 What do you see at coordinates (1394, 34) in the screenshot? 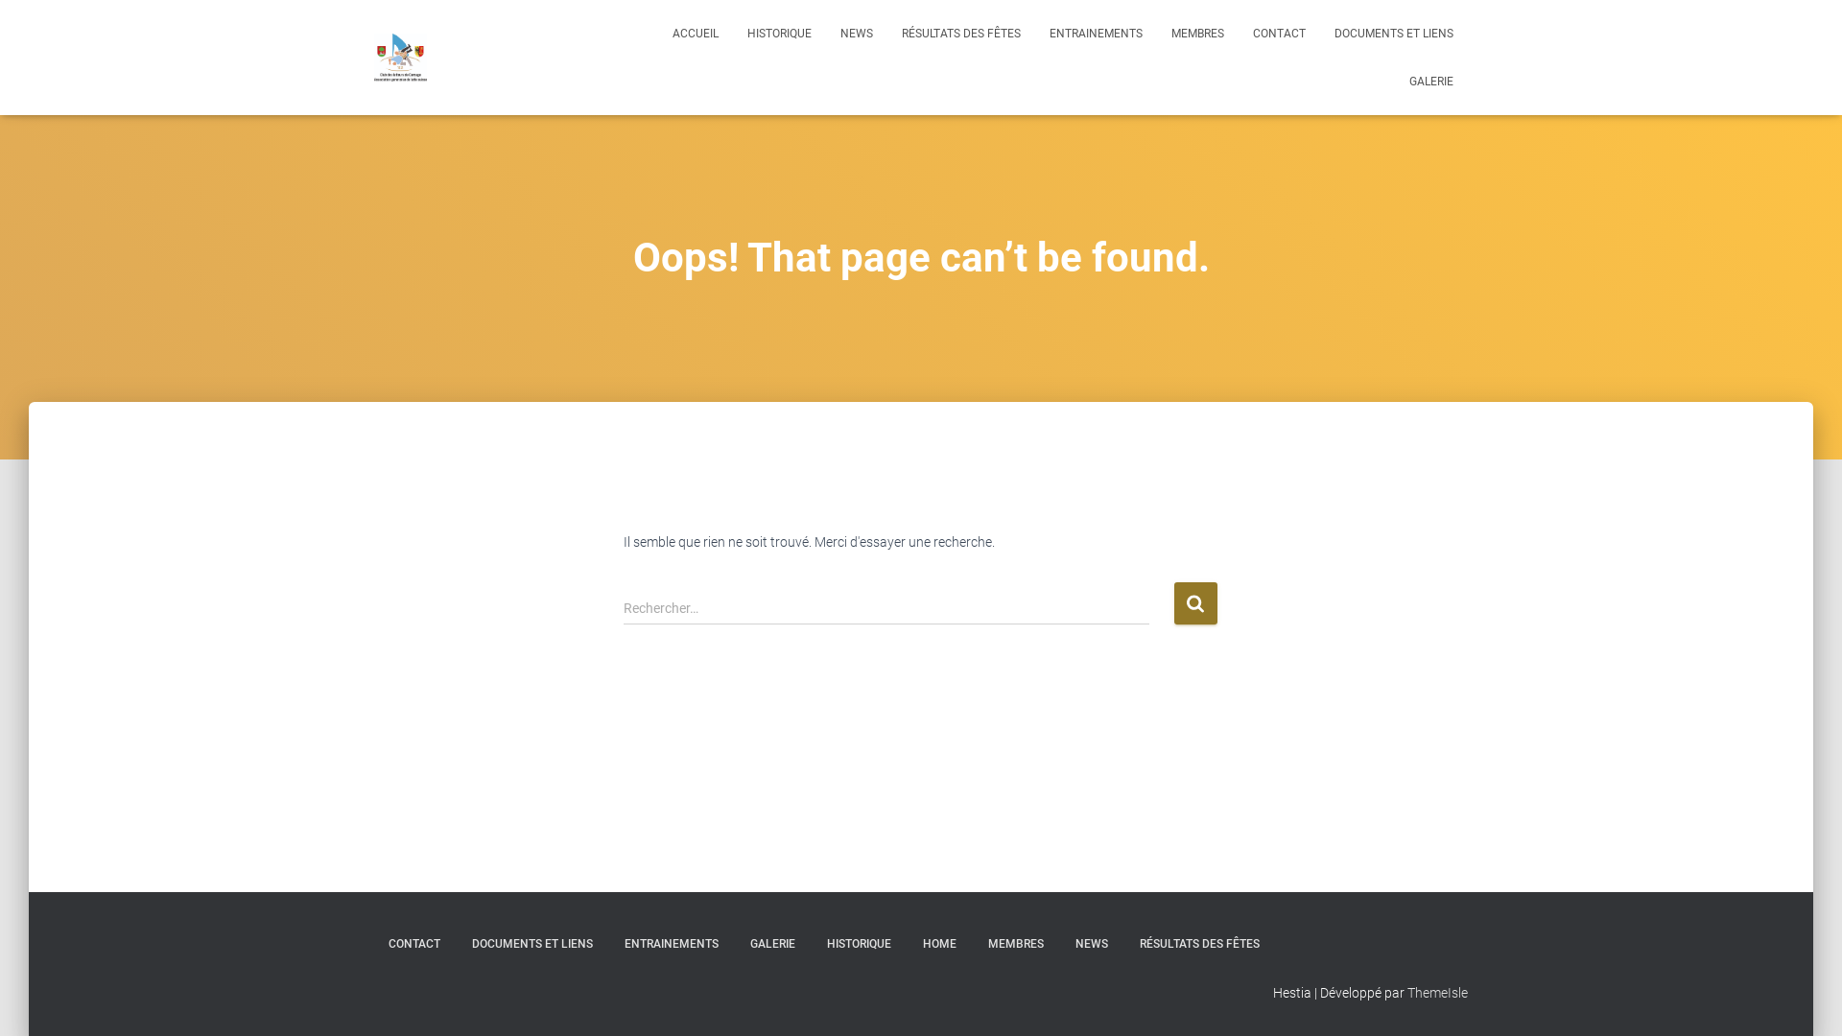
I see `DOCUMENTS ET LIENS` at bounding box center [1394, 34].